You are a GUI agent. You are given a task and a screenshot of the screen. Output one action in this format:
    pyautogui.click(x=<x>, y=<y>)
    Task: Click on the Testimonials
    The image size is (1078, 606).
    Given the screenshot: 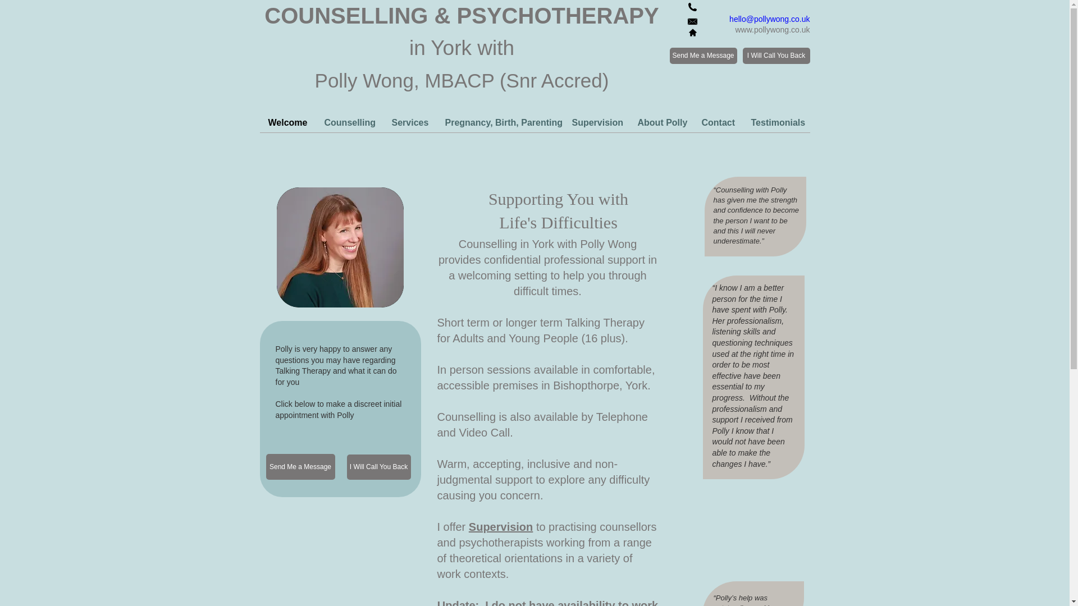 What is the action you would take?
    pyautogui.click(x=776, y=123)
    